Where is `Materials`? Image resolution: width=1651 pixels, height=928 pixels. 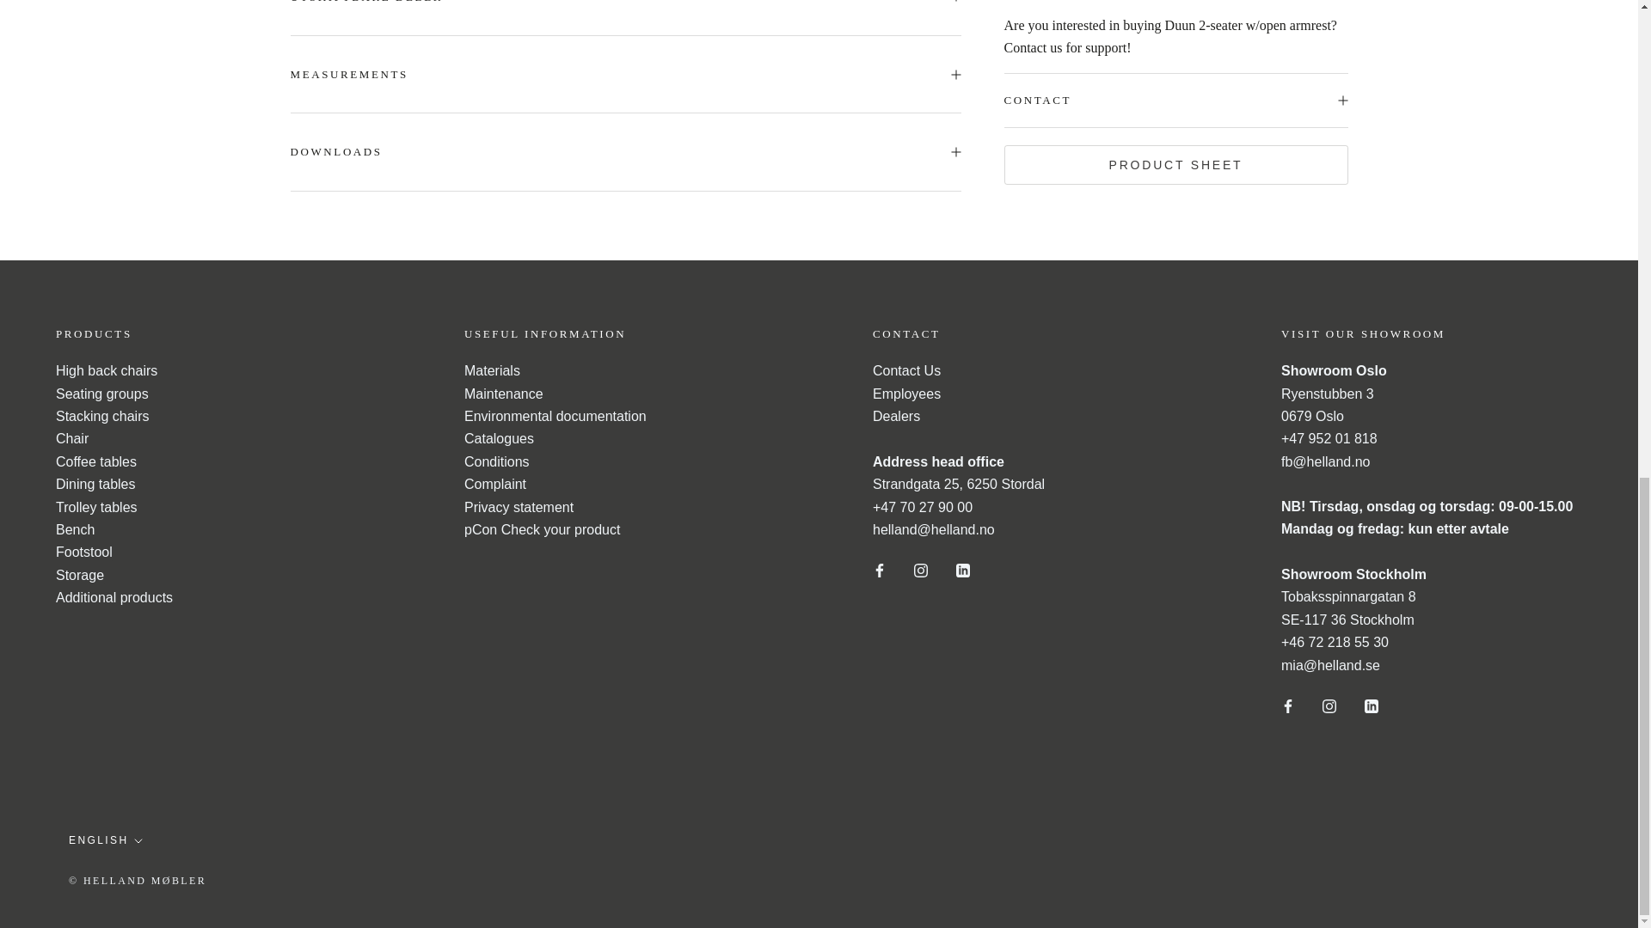 Materials is located at coordinates (492, 370).